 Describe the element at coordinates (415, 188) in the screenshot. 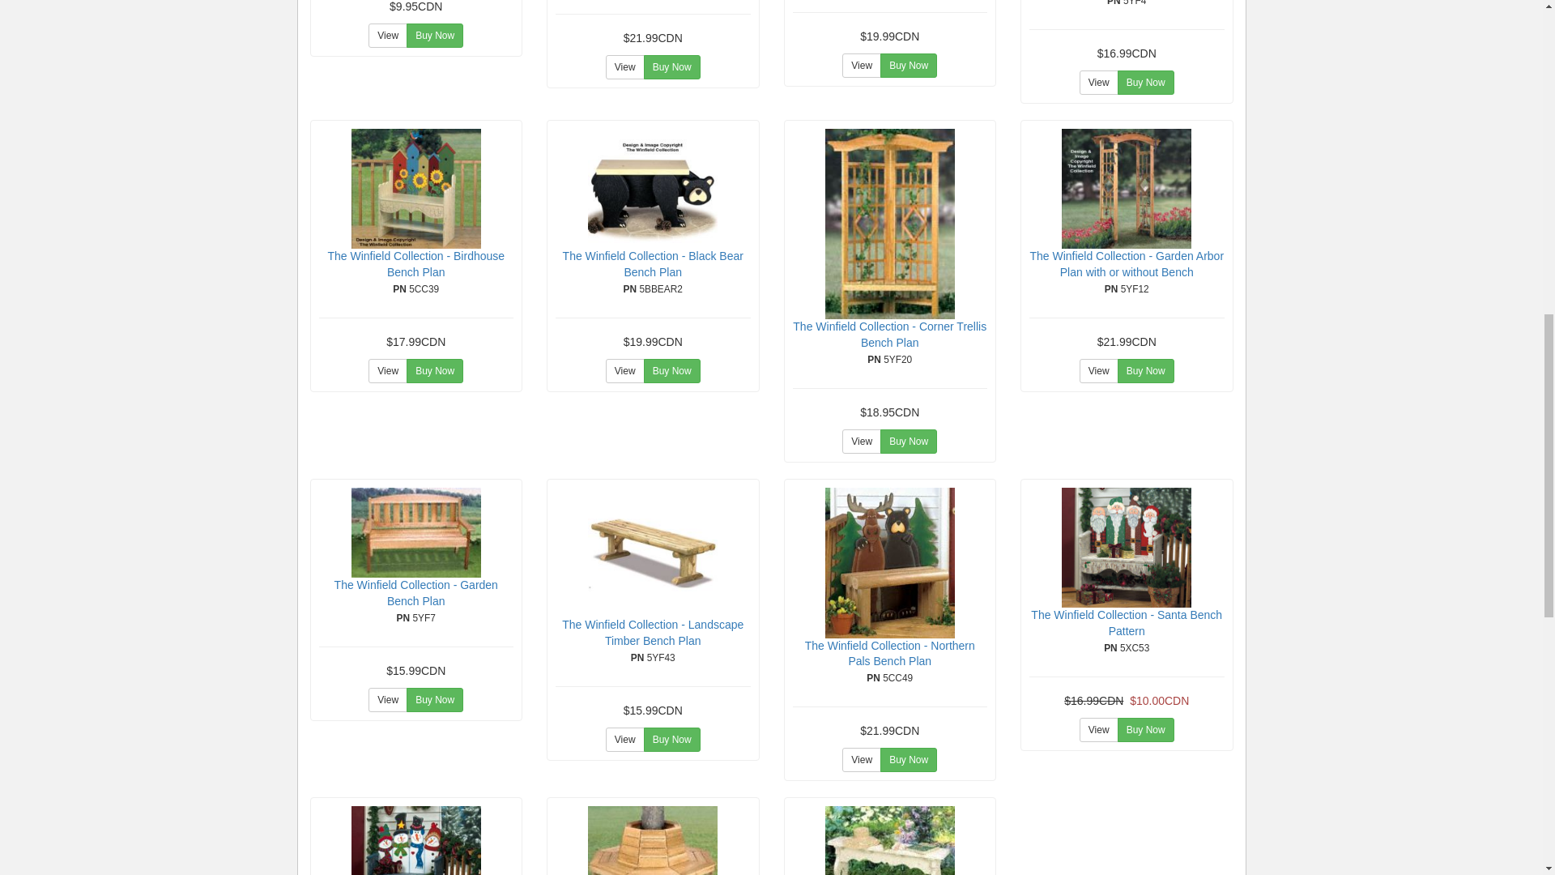

I see `The Winfield Collection - Birdhouse Bench Plan` at that location.